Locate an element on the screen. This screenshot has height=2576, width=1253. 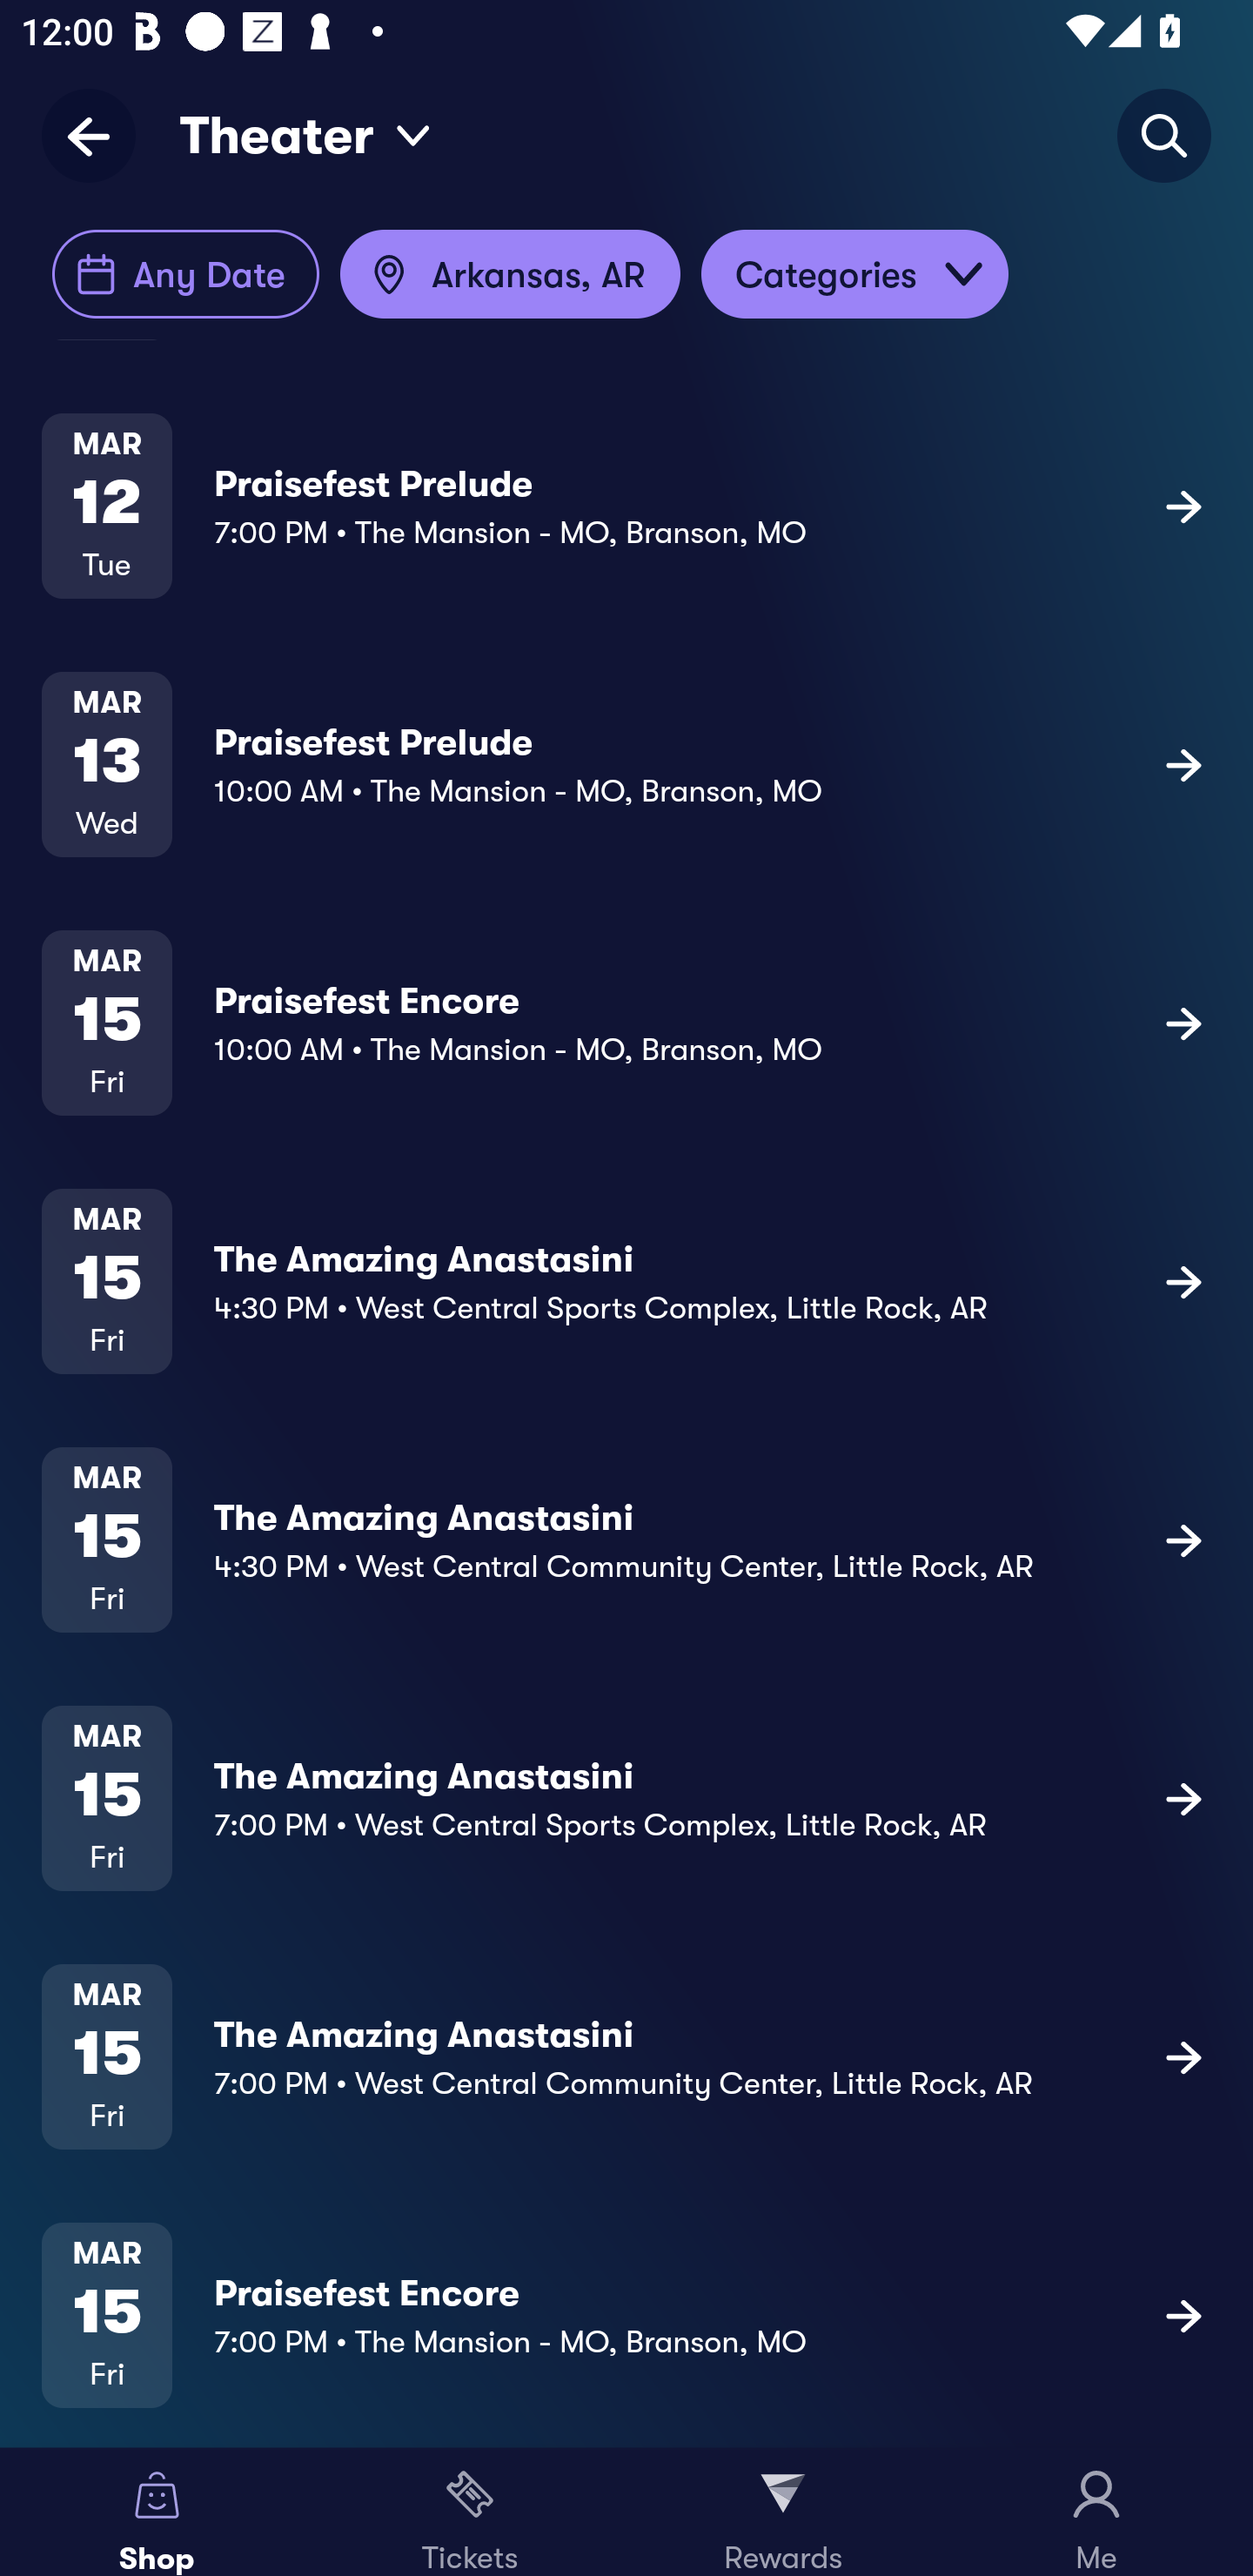
Open is located at coordinates (964, 274).